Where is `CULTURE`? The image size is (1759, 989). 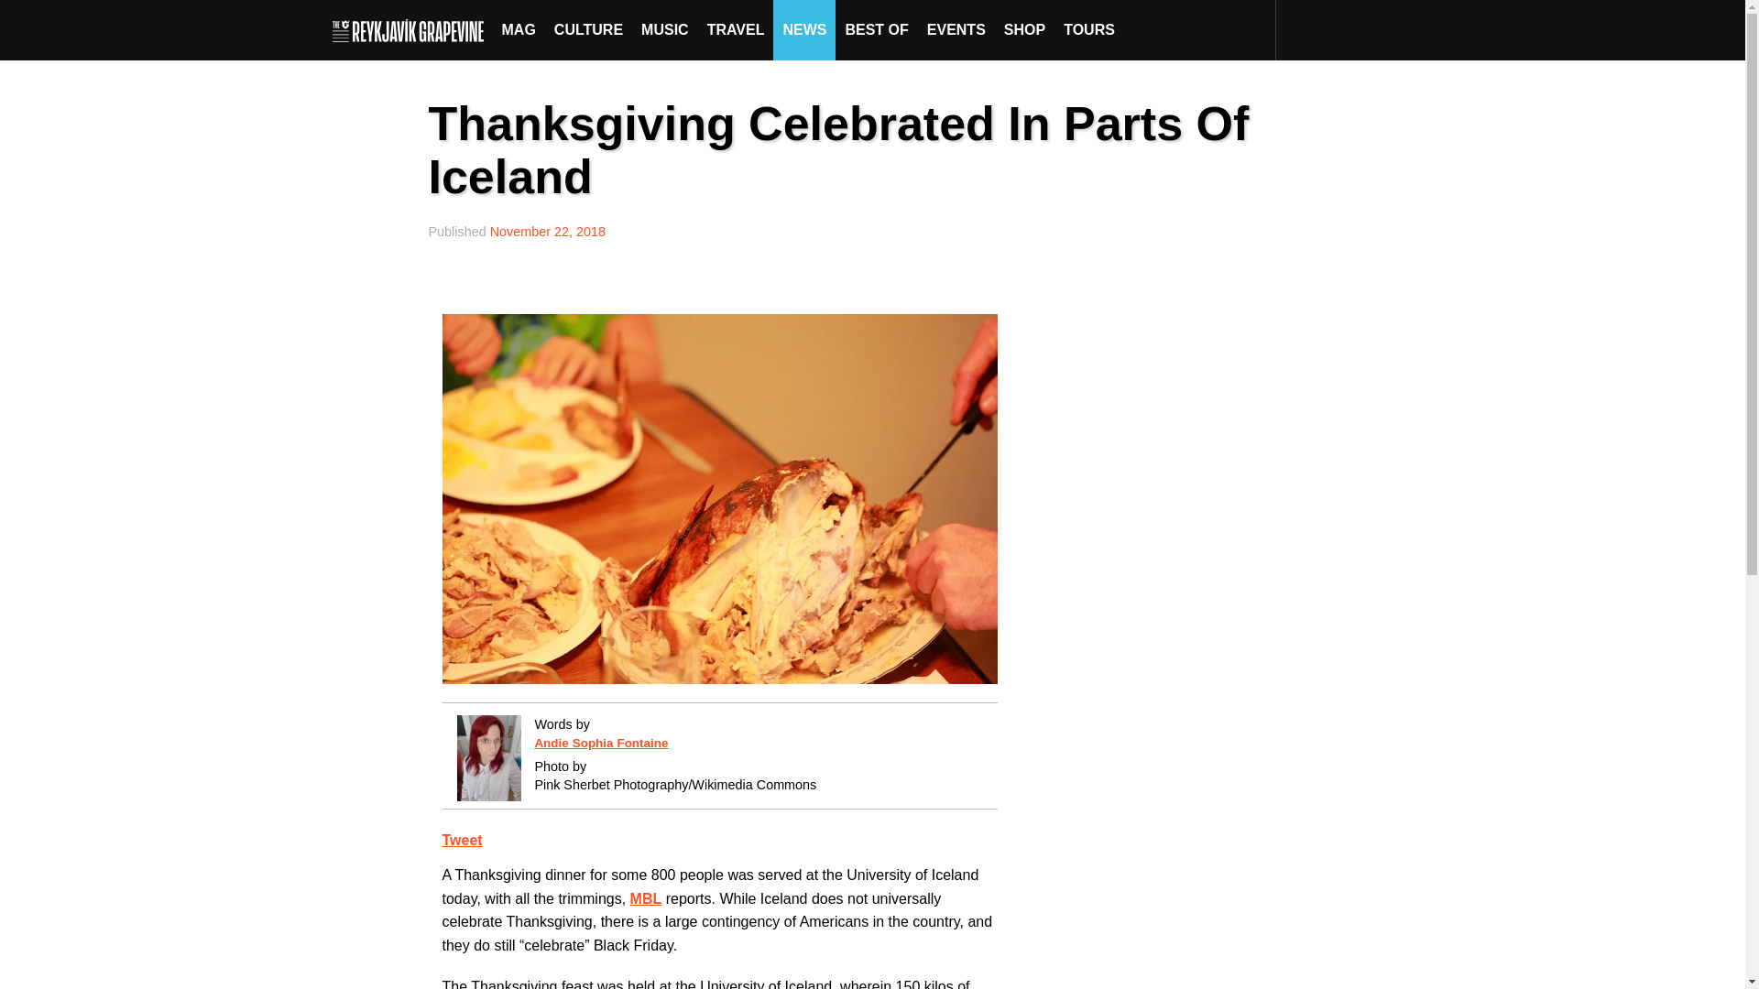 CULTURE is located at coordinates (588, 29).